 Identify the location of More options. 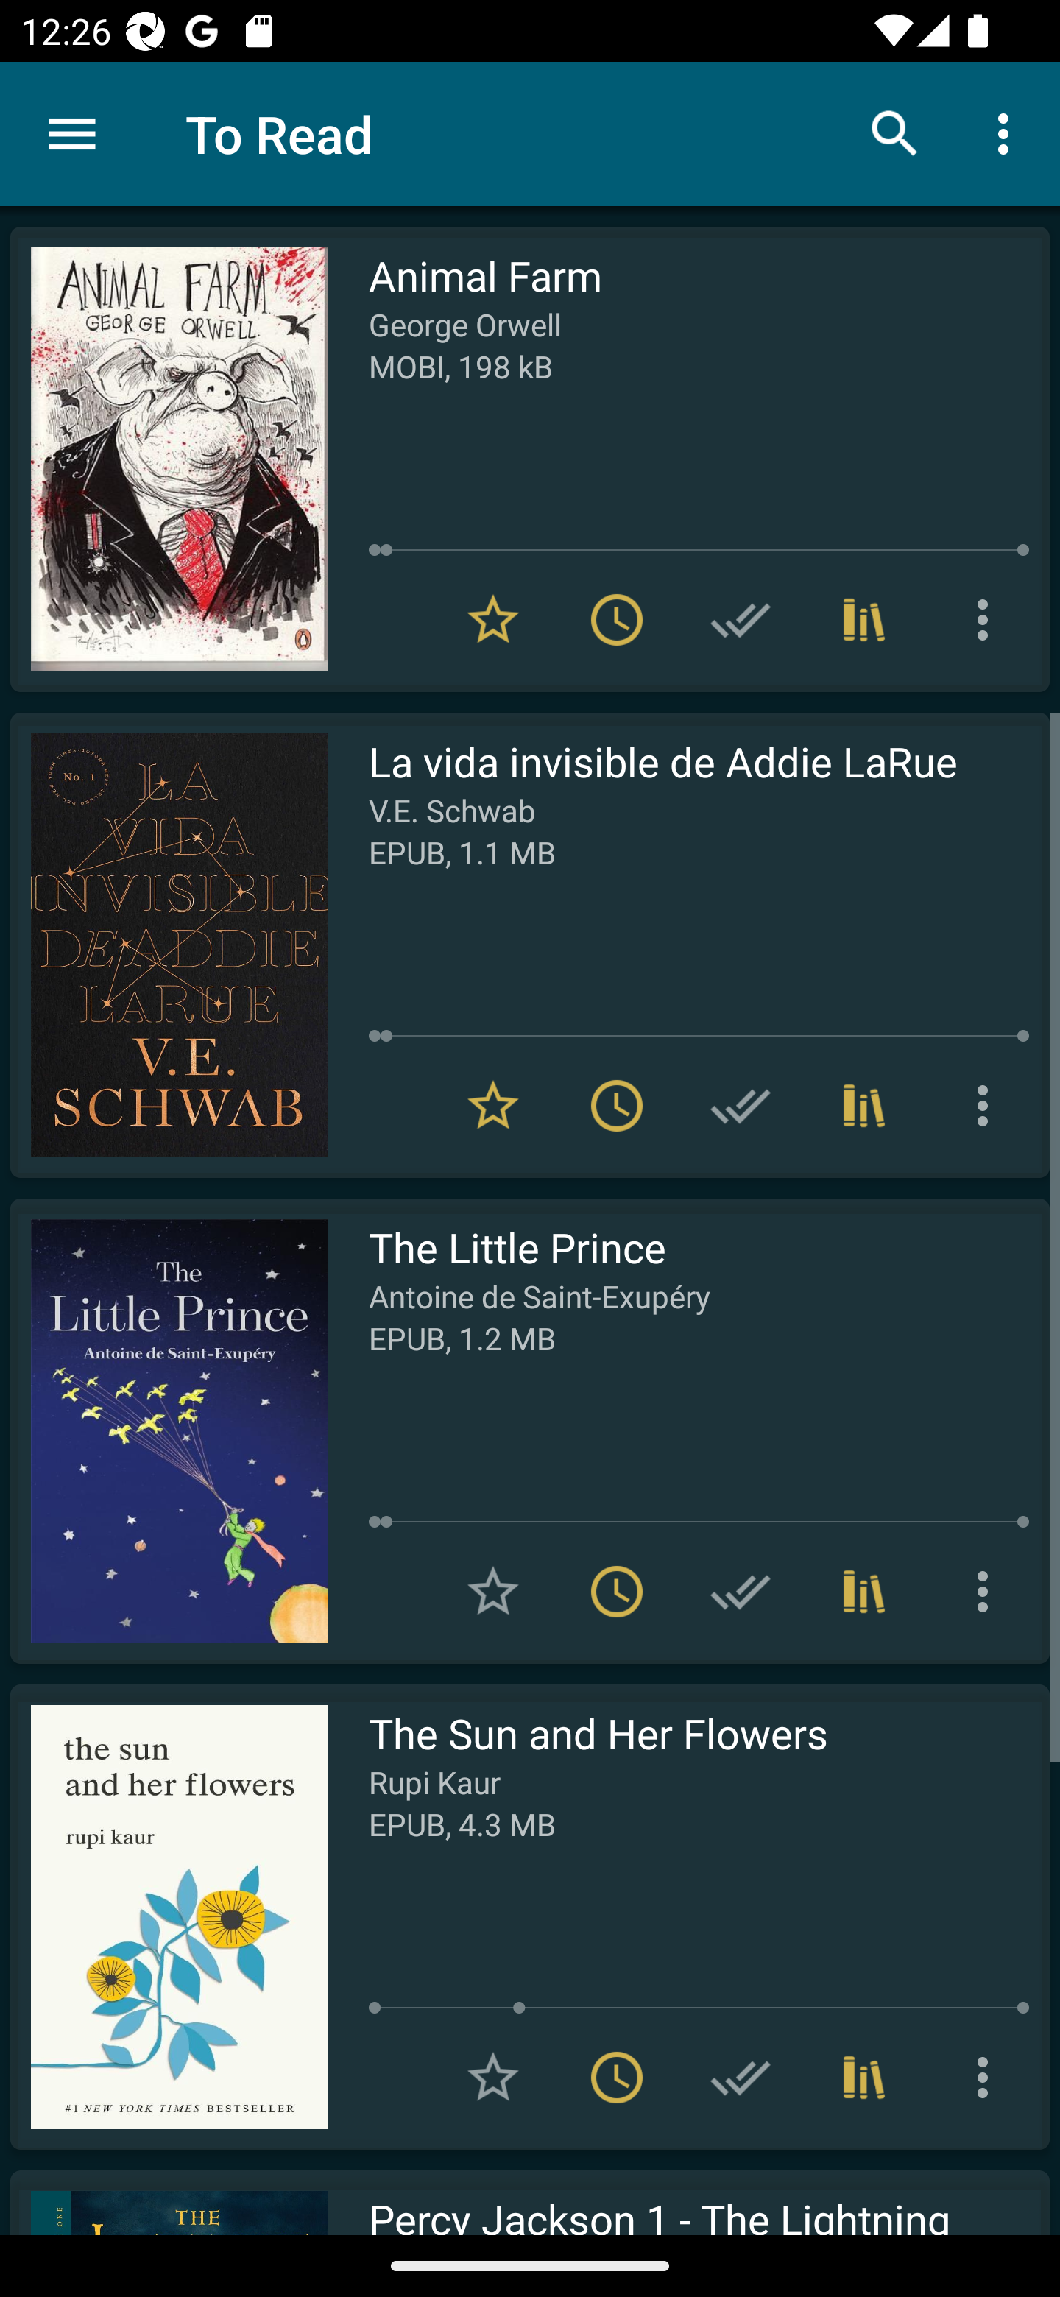
(988, 1592).